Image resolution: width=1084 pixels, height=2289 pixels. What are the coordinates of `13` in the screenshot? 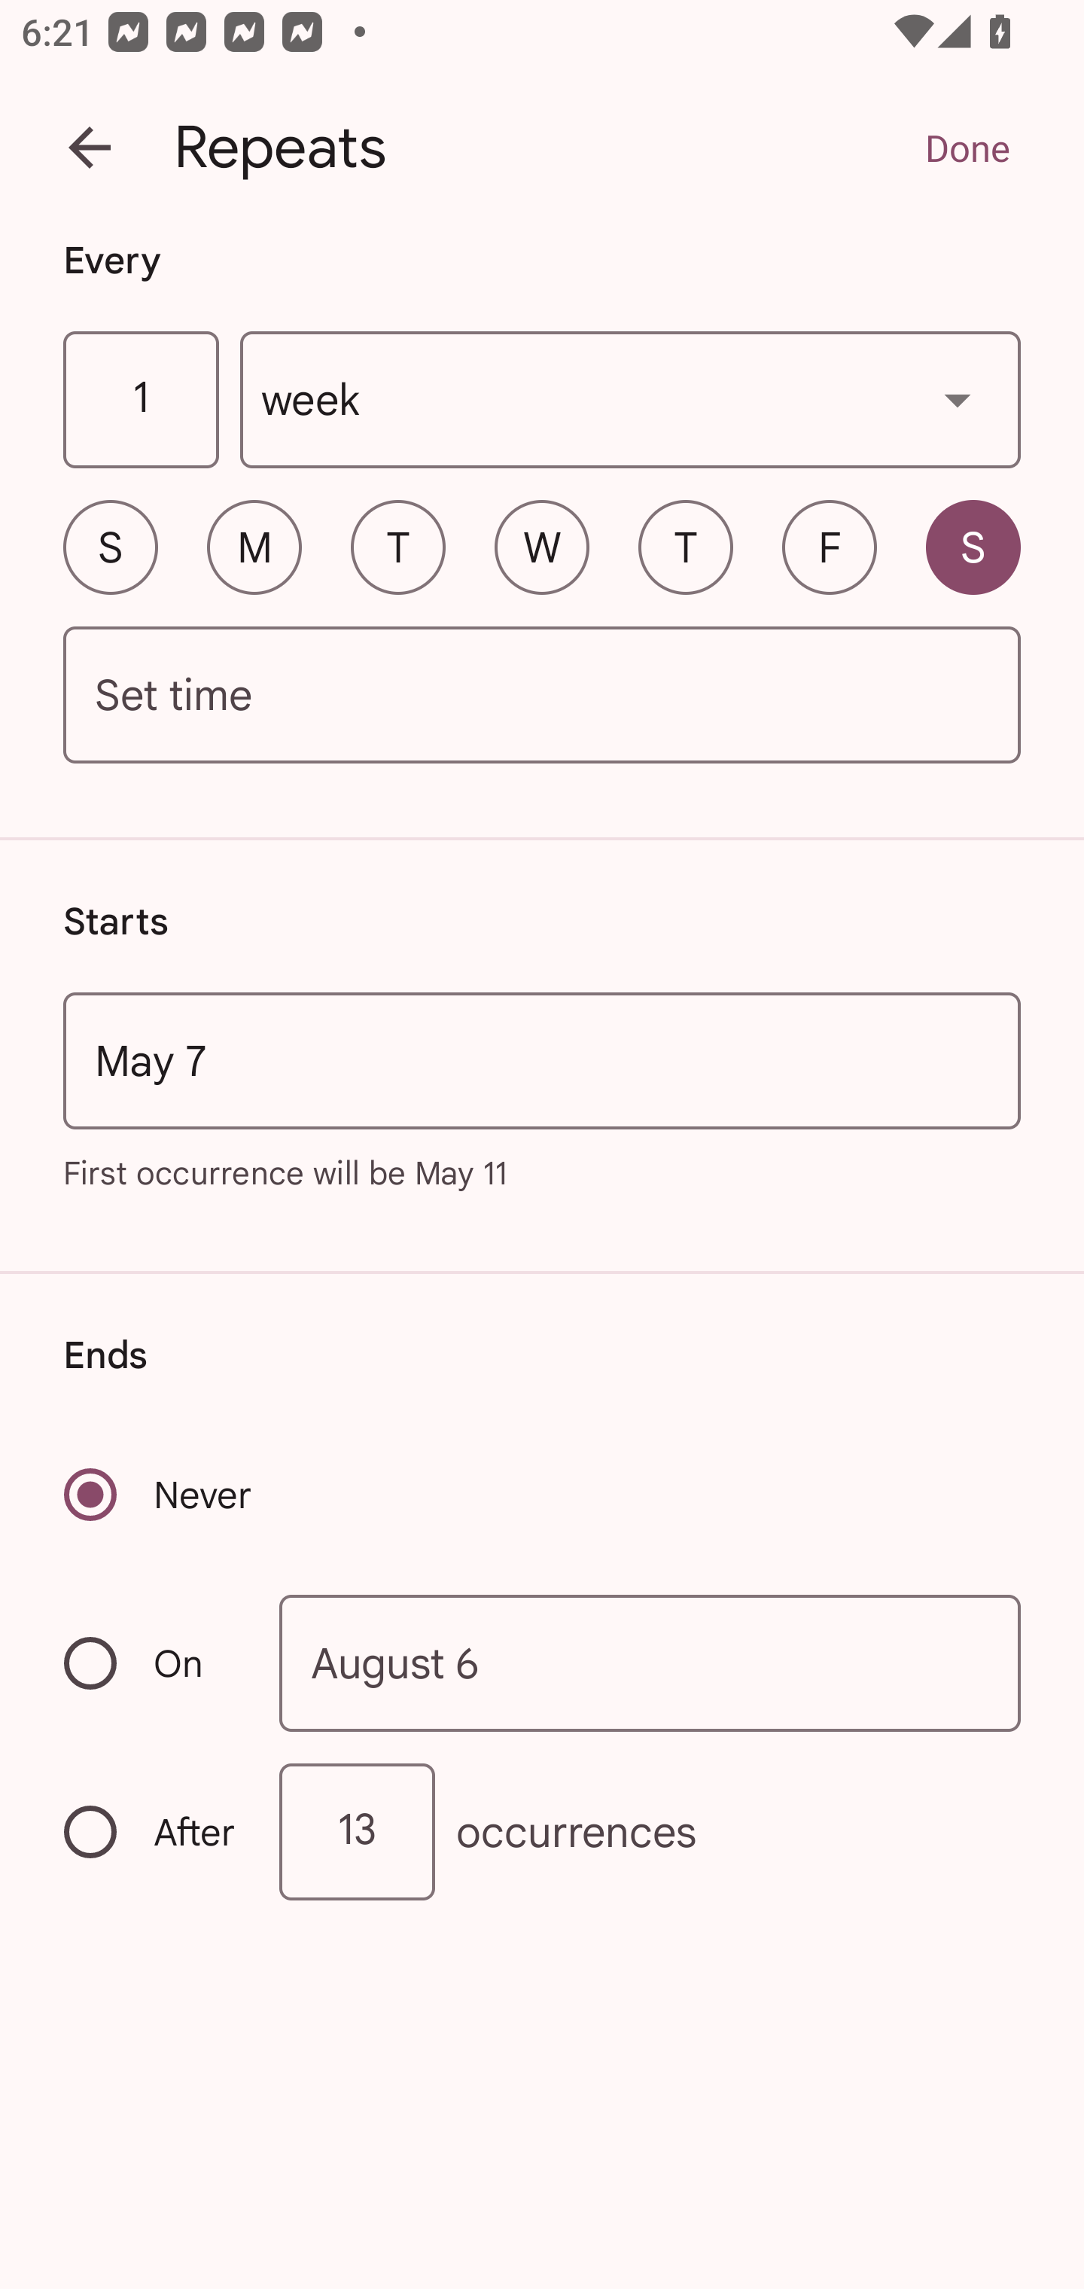 It's located at (357, 1831).